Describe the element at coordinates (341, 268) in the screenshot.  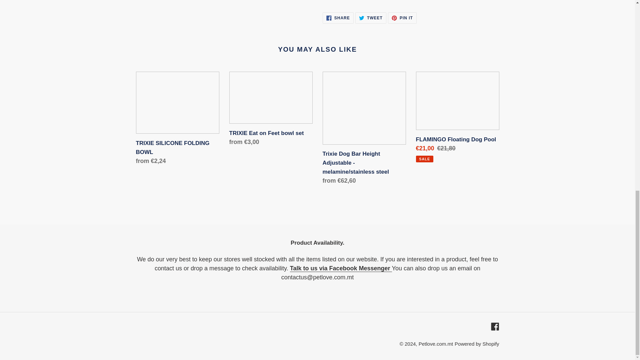
I see `Talk to us via Facebook Messenger` at that location.